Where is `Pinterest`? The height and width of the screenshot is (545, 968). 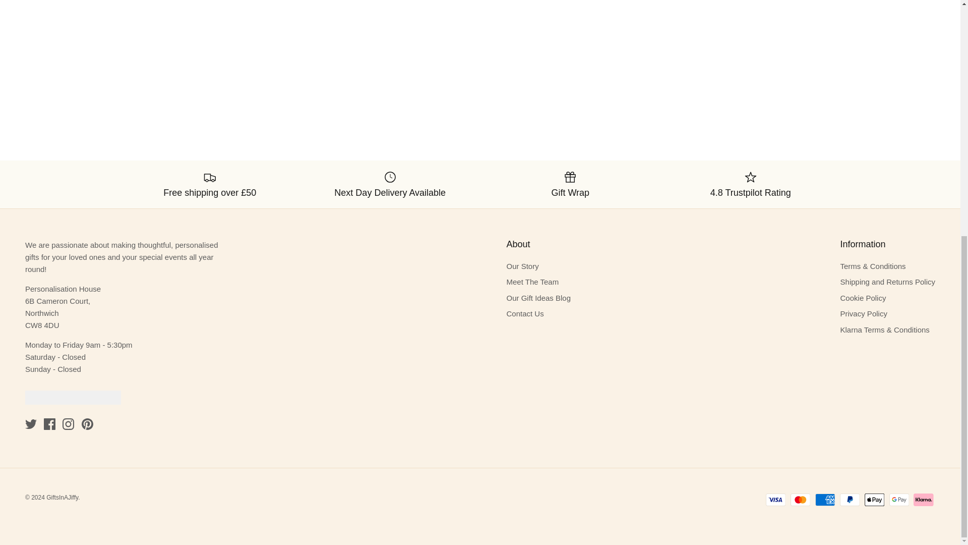
Pinterest is located at coordinates (87, 424).